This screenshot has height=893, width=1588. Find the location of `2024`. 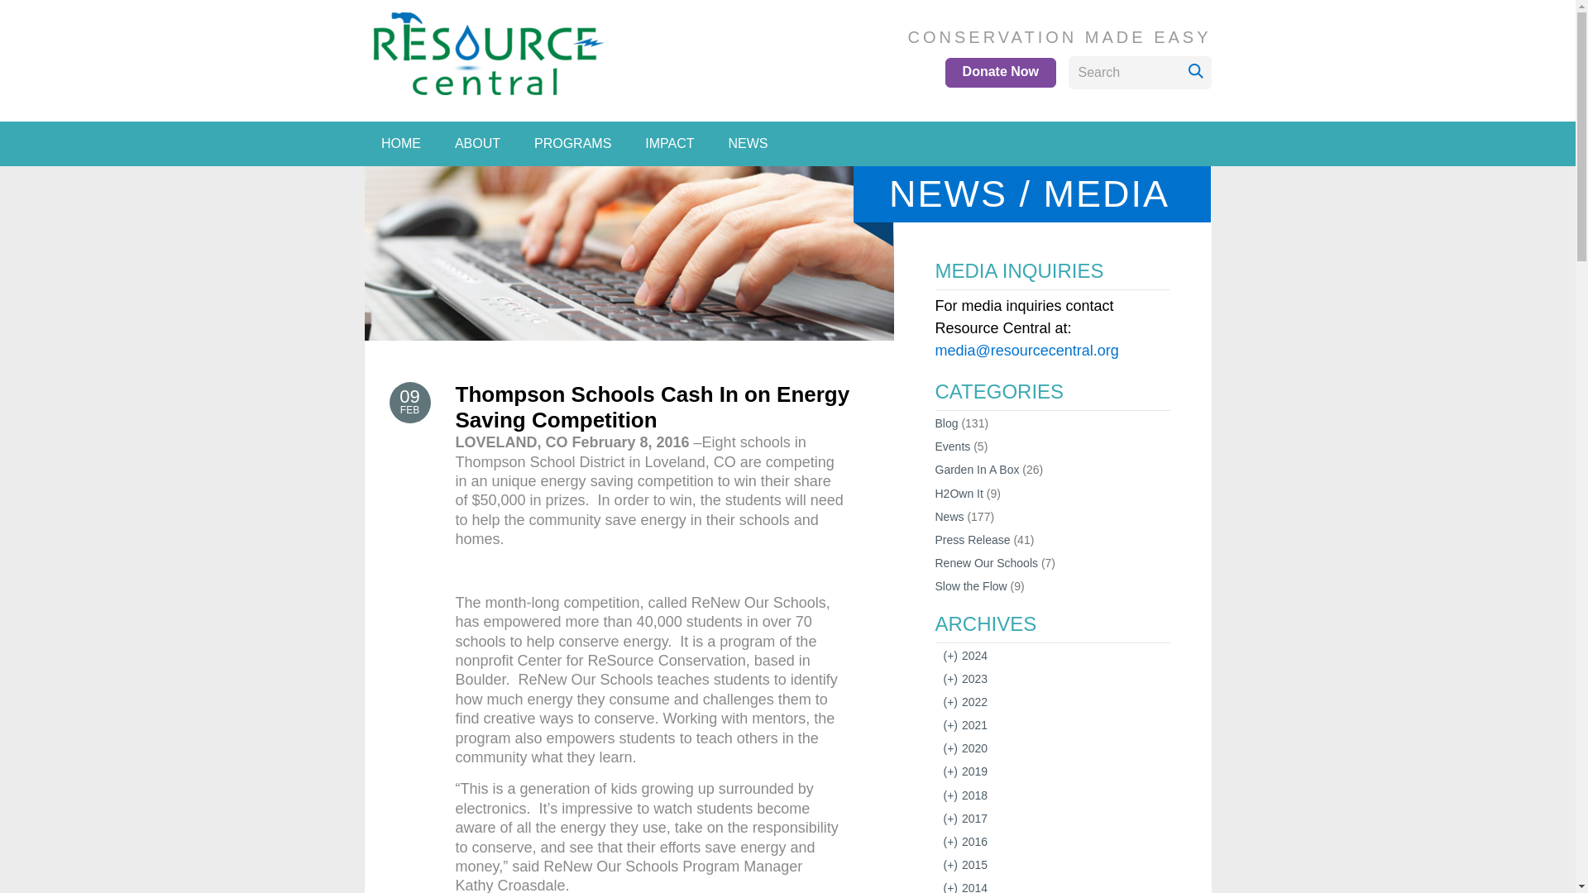

2024 is located at coordinates (953, 655).